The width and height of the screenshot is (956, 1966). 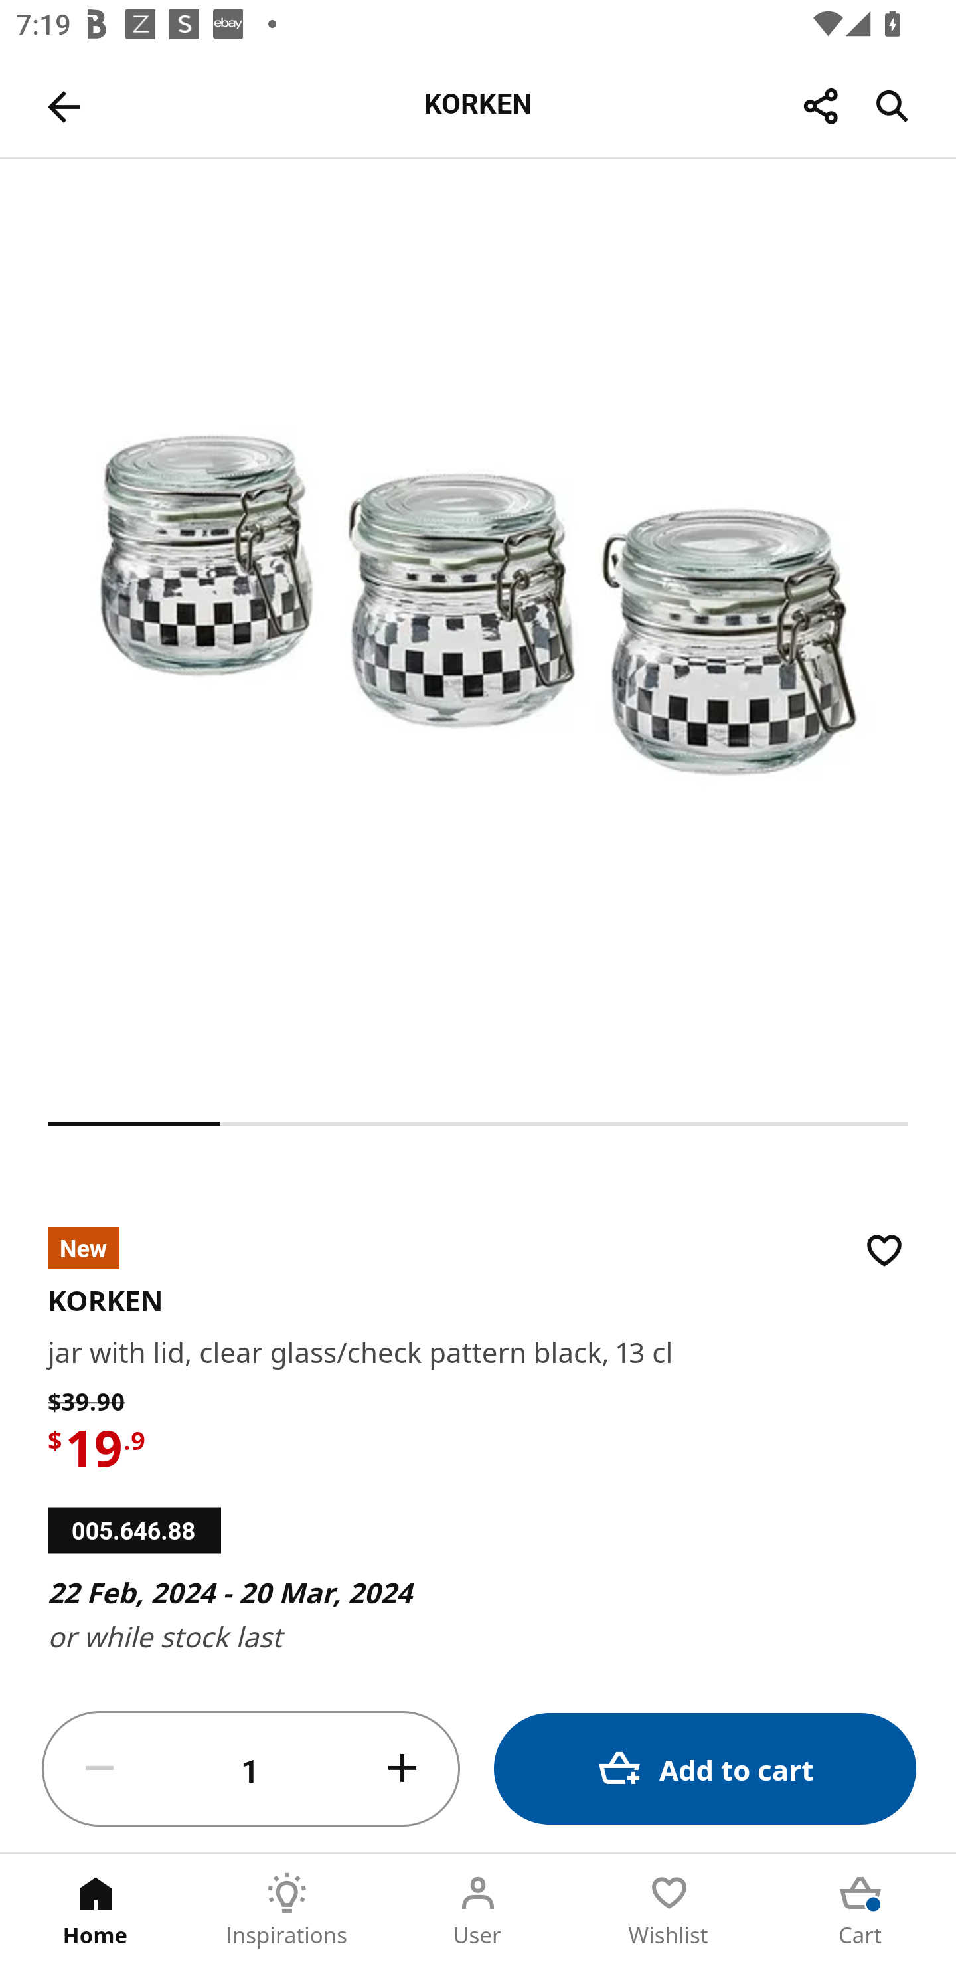 I want to click on Cart
Tab 5 of 5, so click(x=860, y=1910).